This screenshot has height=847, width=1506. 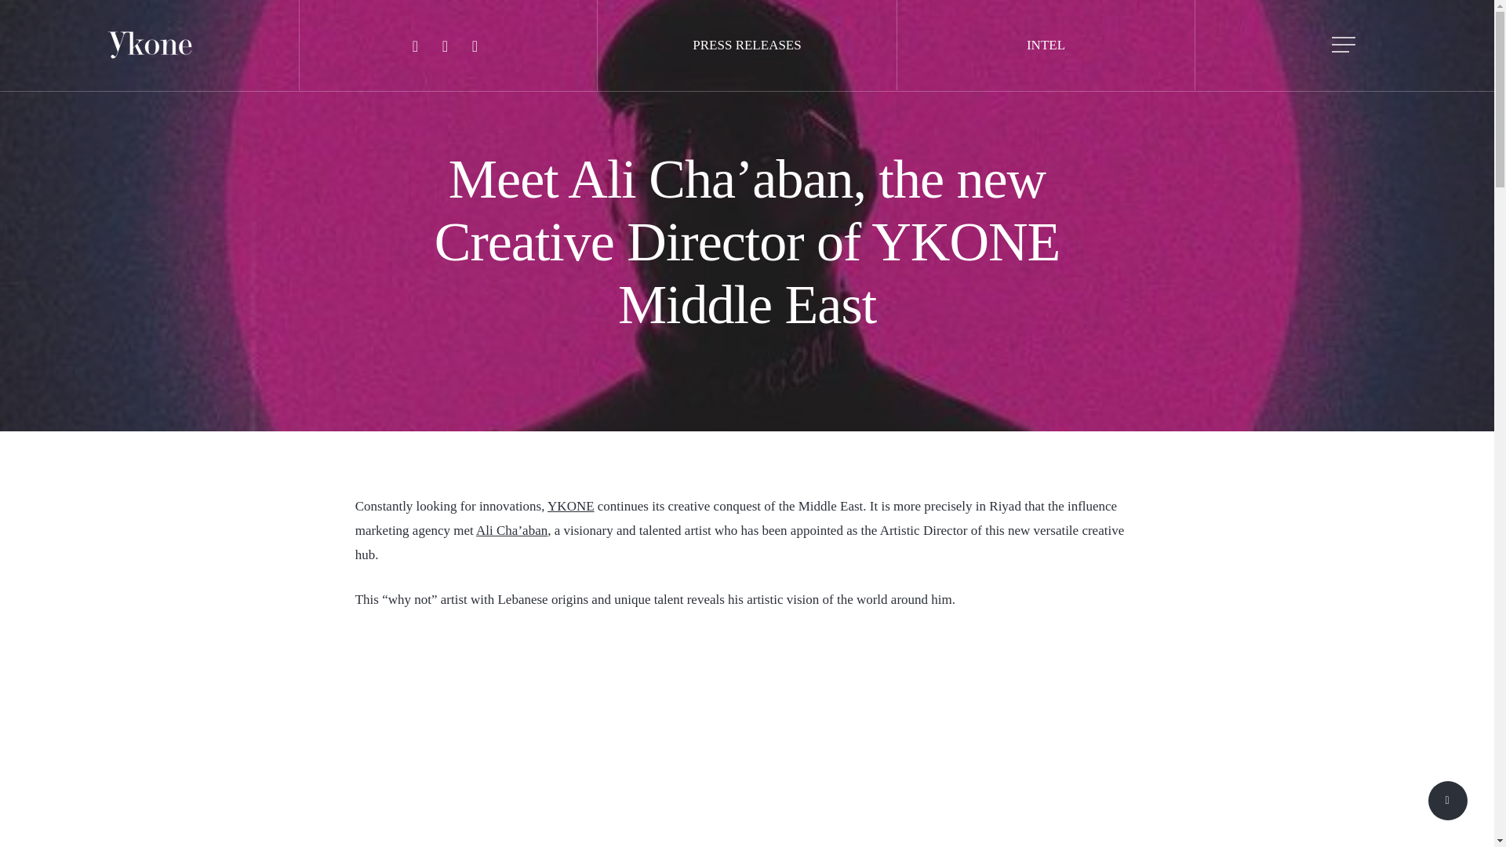 I want to click on instagram, so click(x=444, y=45).